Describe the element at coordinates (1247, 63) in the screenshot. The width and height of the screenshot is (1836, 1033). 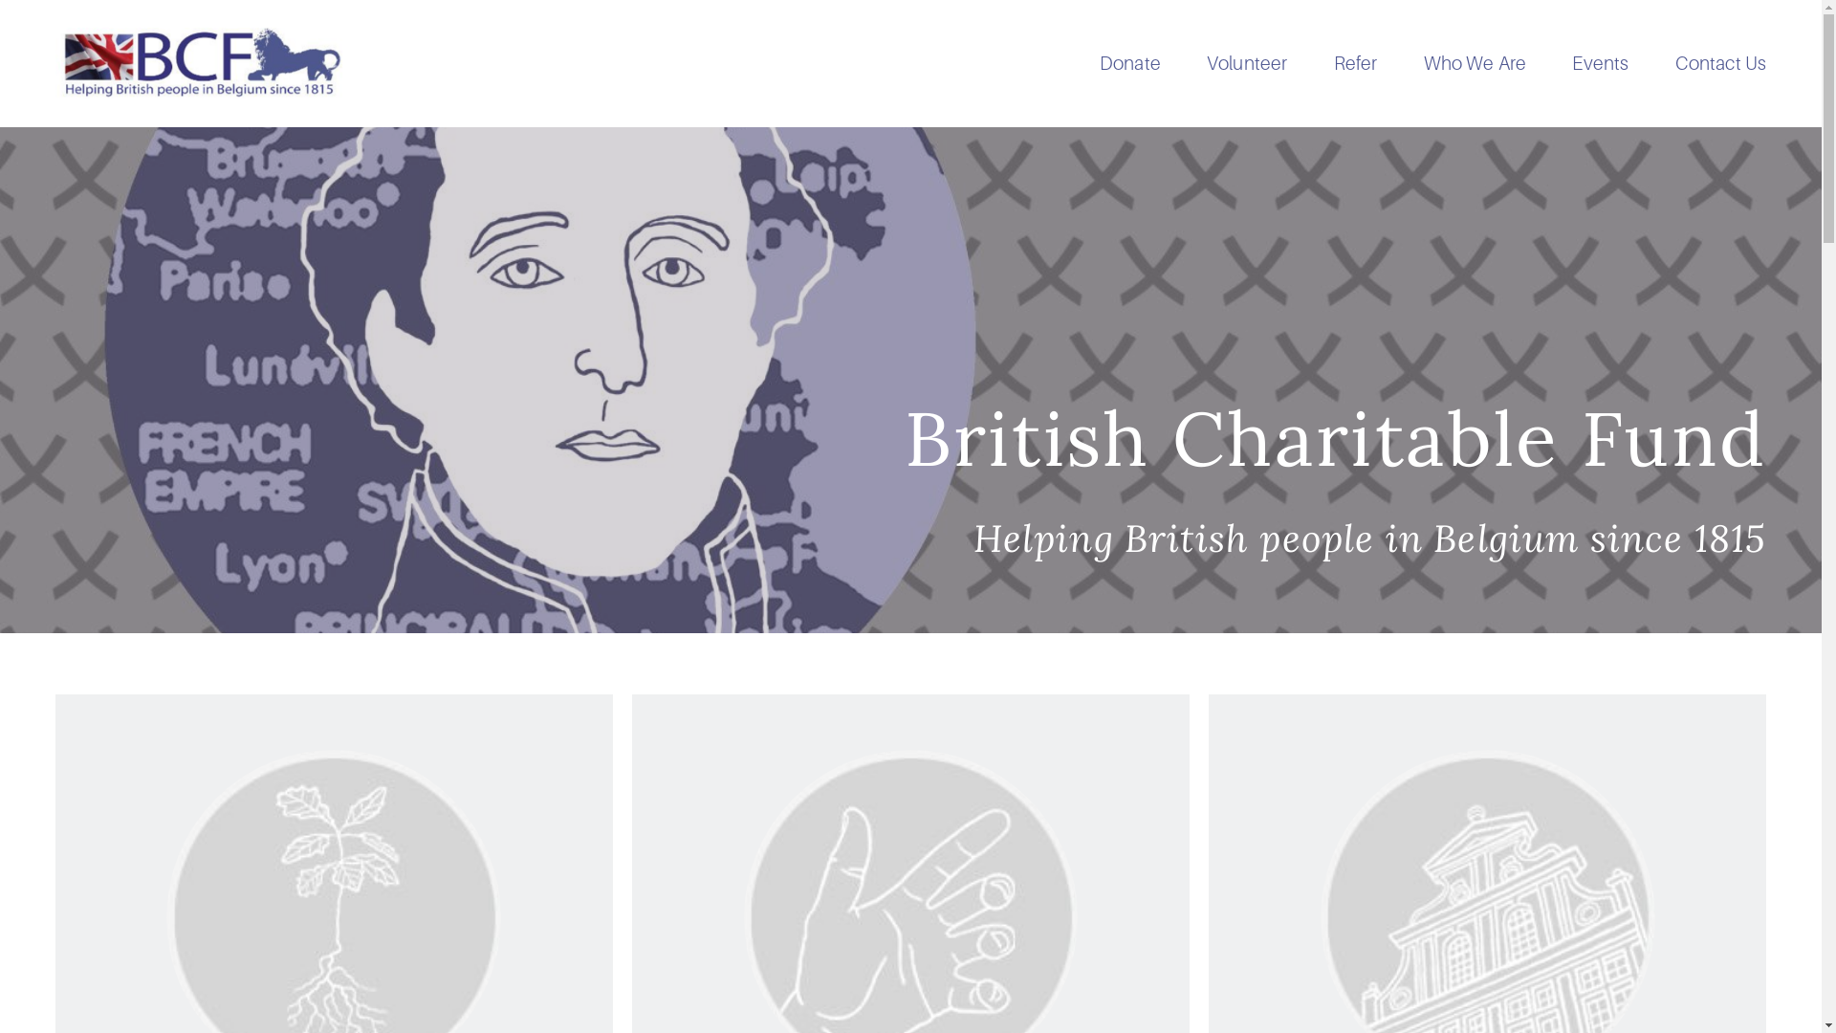
I see `Volunteer` at that location.